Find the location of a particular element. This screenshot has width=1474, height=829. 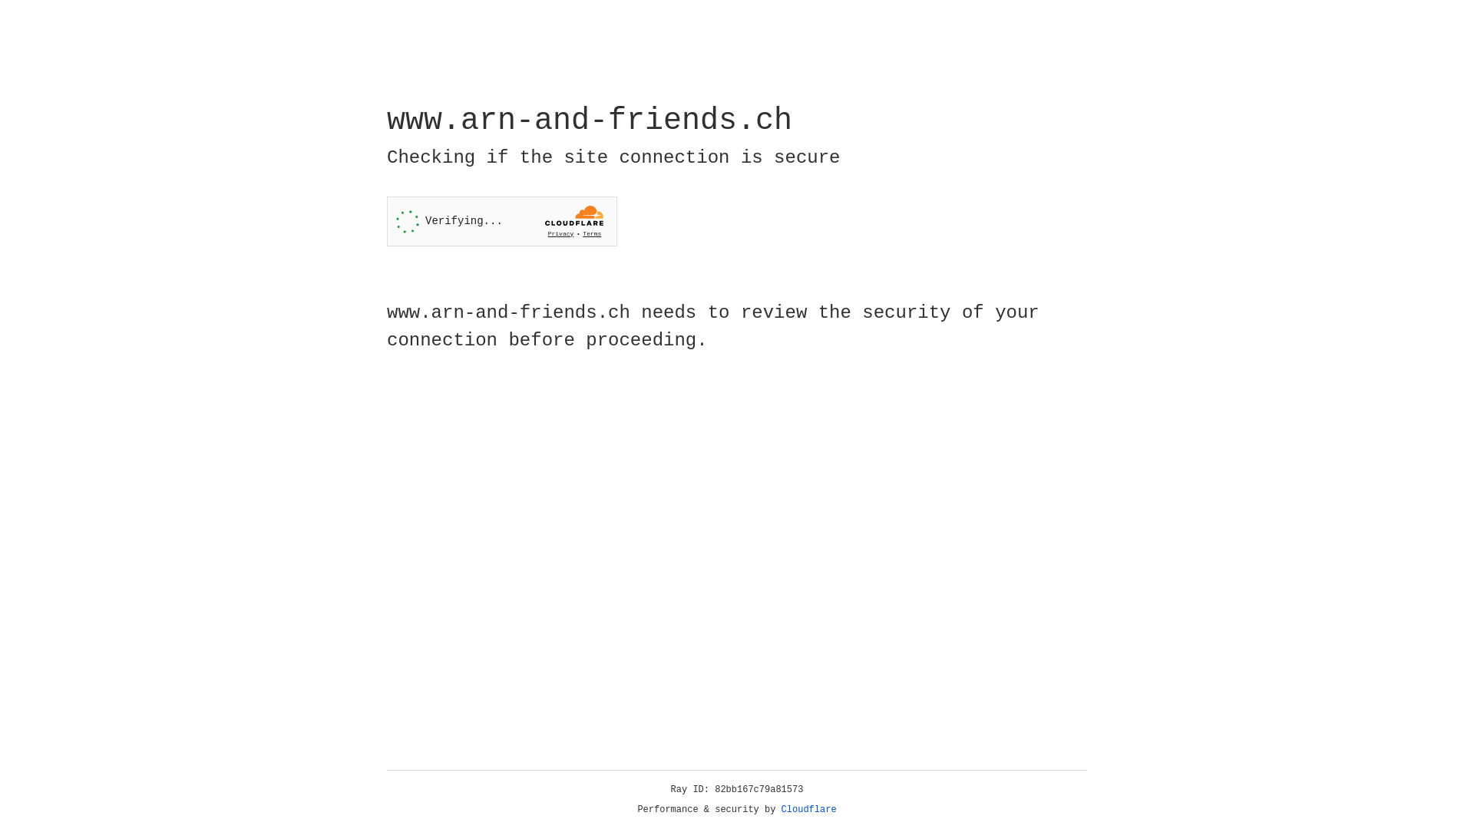

Cloudflare is located at coordinates (809, 810).